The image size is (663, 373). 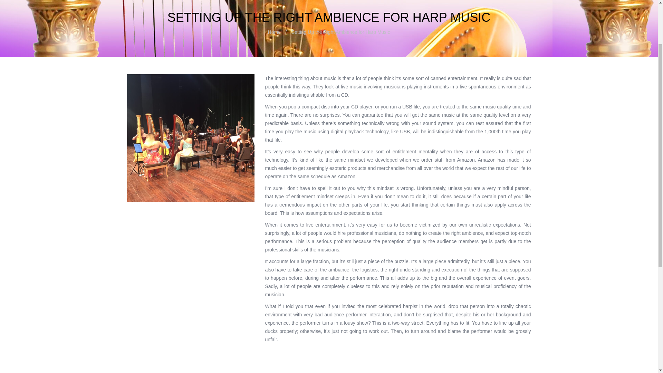 I want to click on About Chicago Harpist, so click(x=198, y=154).